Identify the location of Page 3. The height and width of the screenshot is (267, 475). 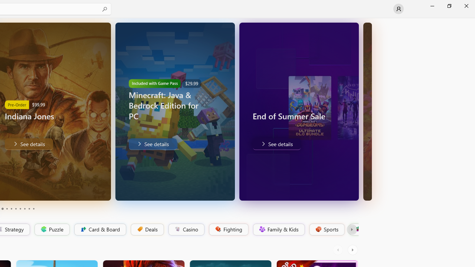
(2, 208).